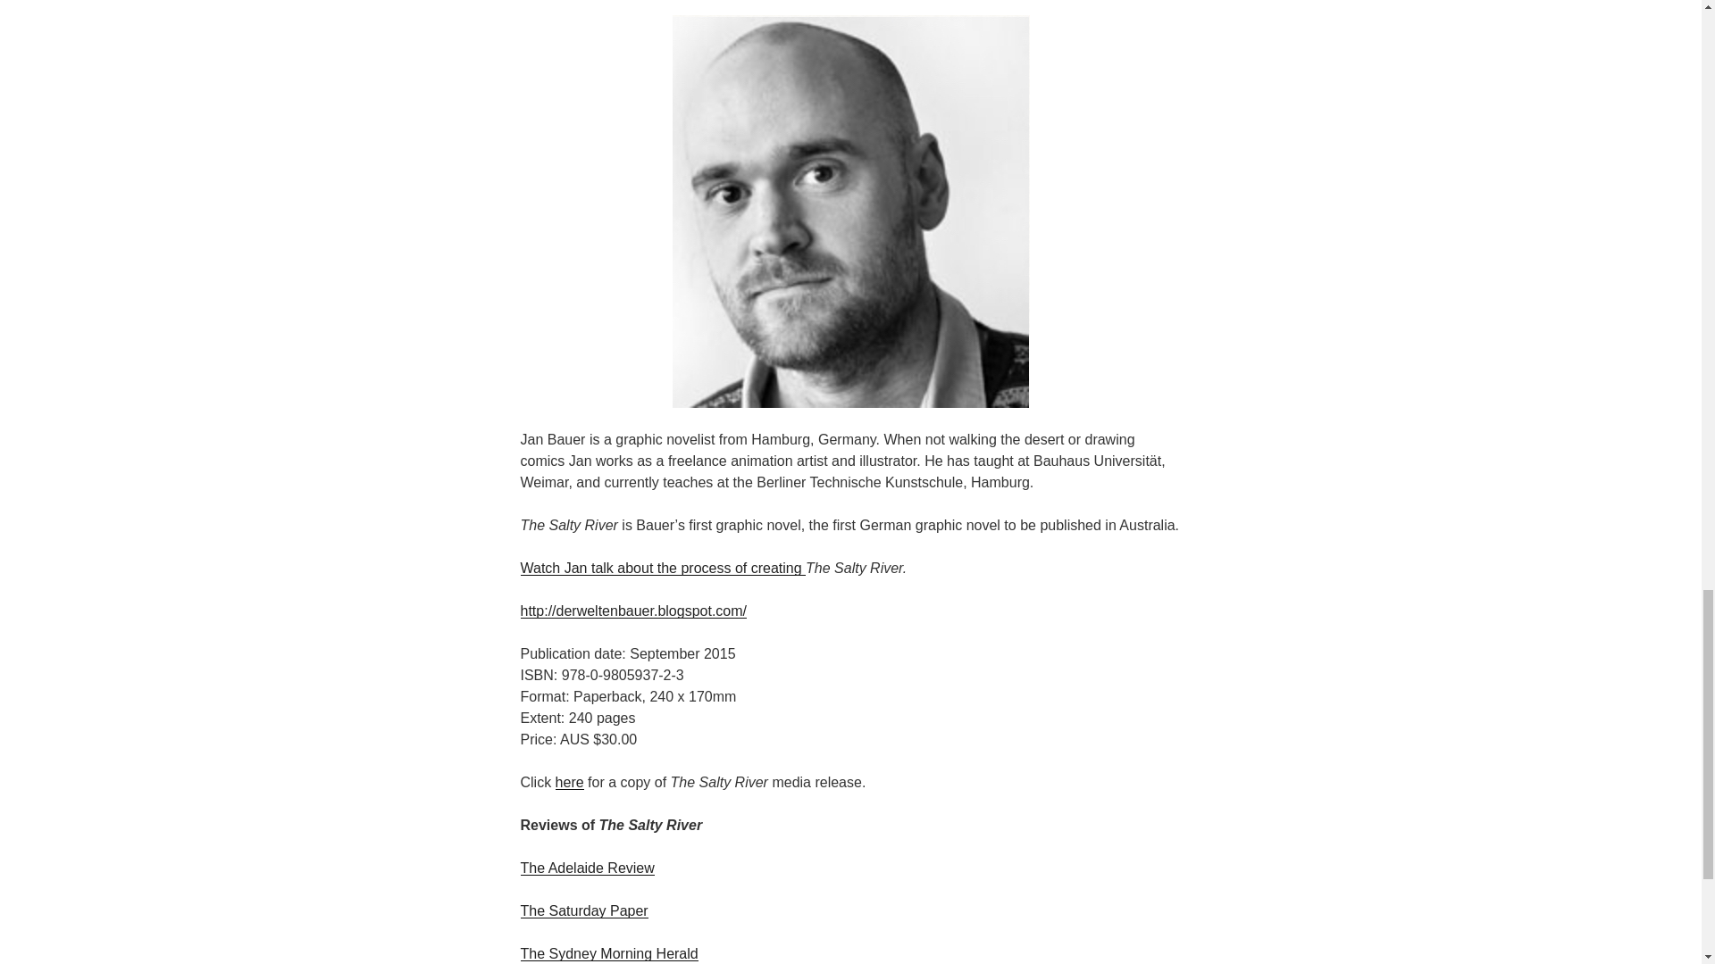  What do you see at coordinates (583, 910) in the screenshot?
I see `The Saturday Paper` at bounding box center [583, 910].